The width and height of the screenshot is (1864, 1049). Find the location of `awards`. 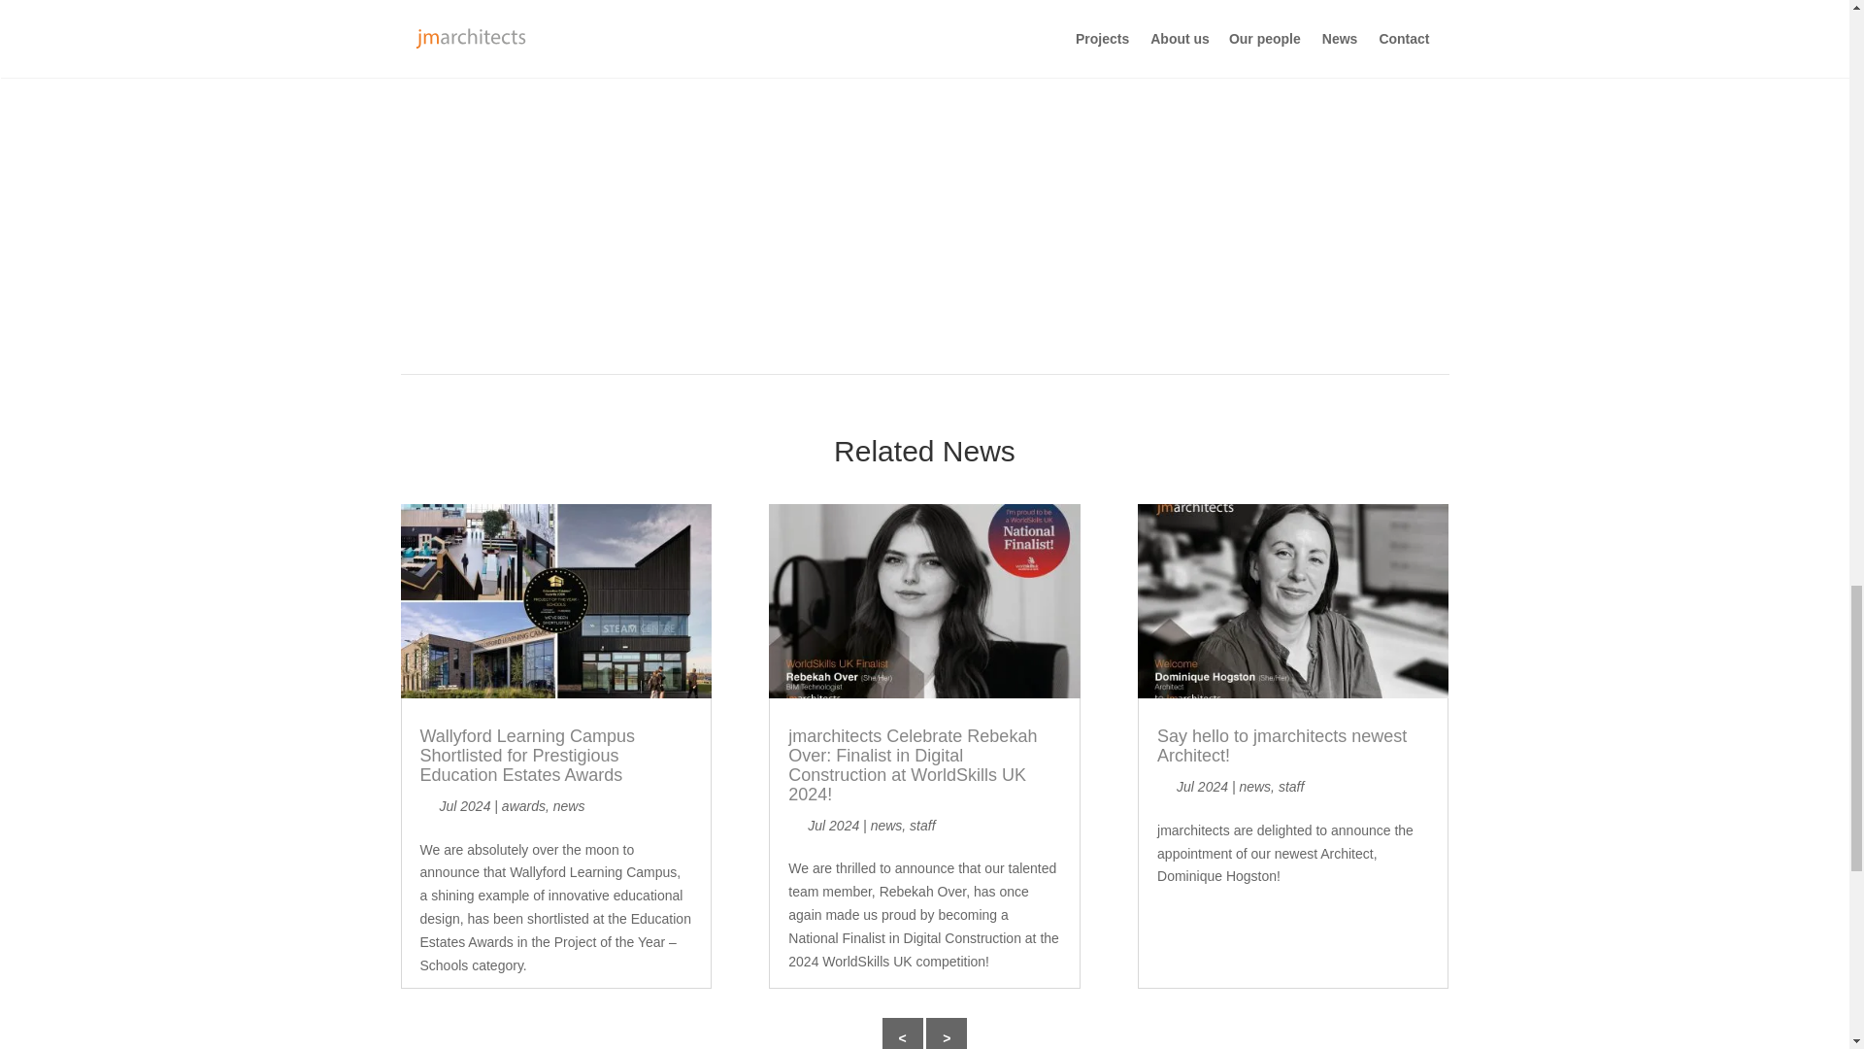

awards is located at coordinates (523, 806).